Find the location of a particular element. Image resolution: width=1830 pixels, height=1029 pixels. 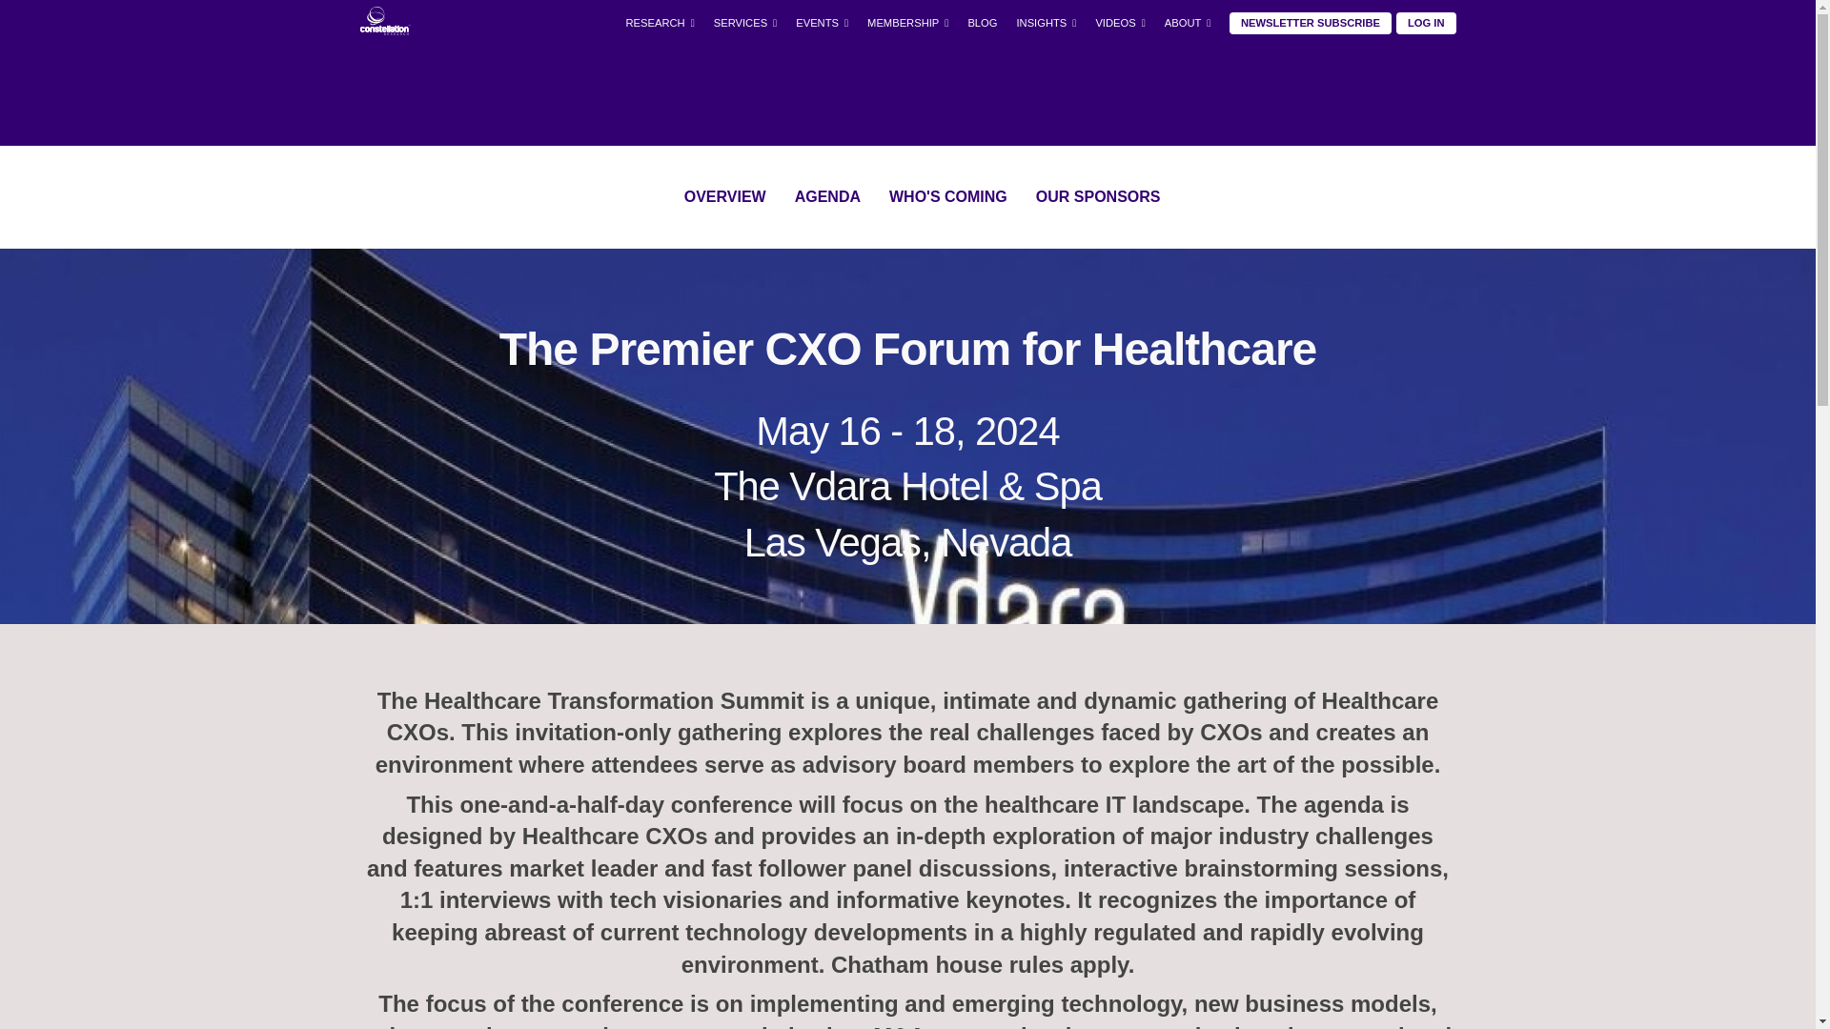

Research Services is located at coordinates (659, 359).